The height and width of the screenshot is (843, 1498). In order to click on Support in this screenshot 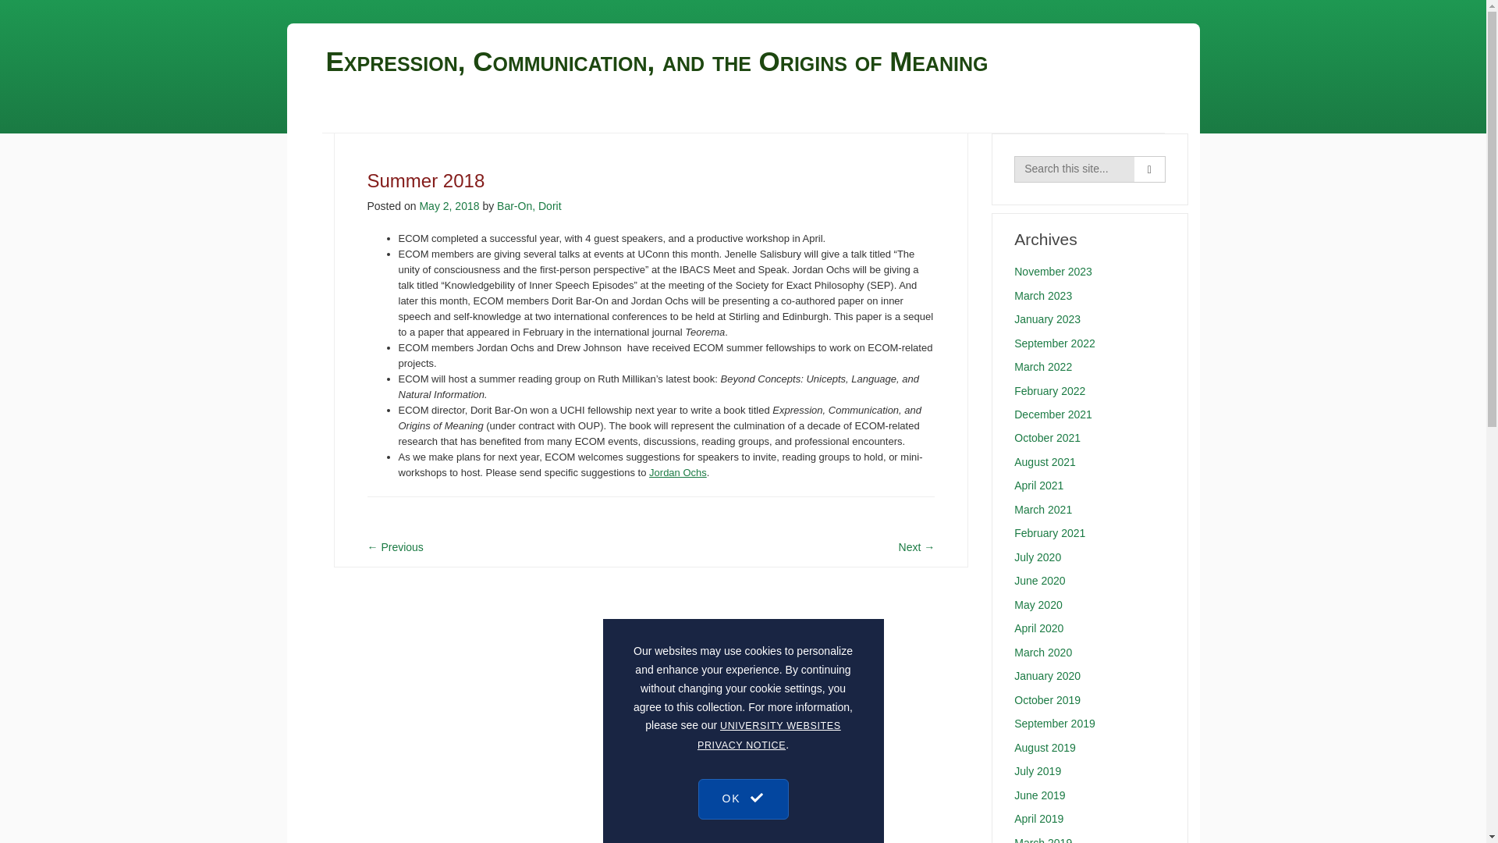, I will do `click(666, 112)`.